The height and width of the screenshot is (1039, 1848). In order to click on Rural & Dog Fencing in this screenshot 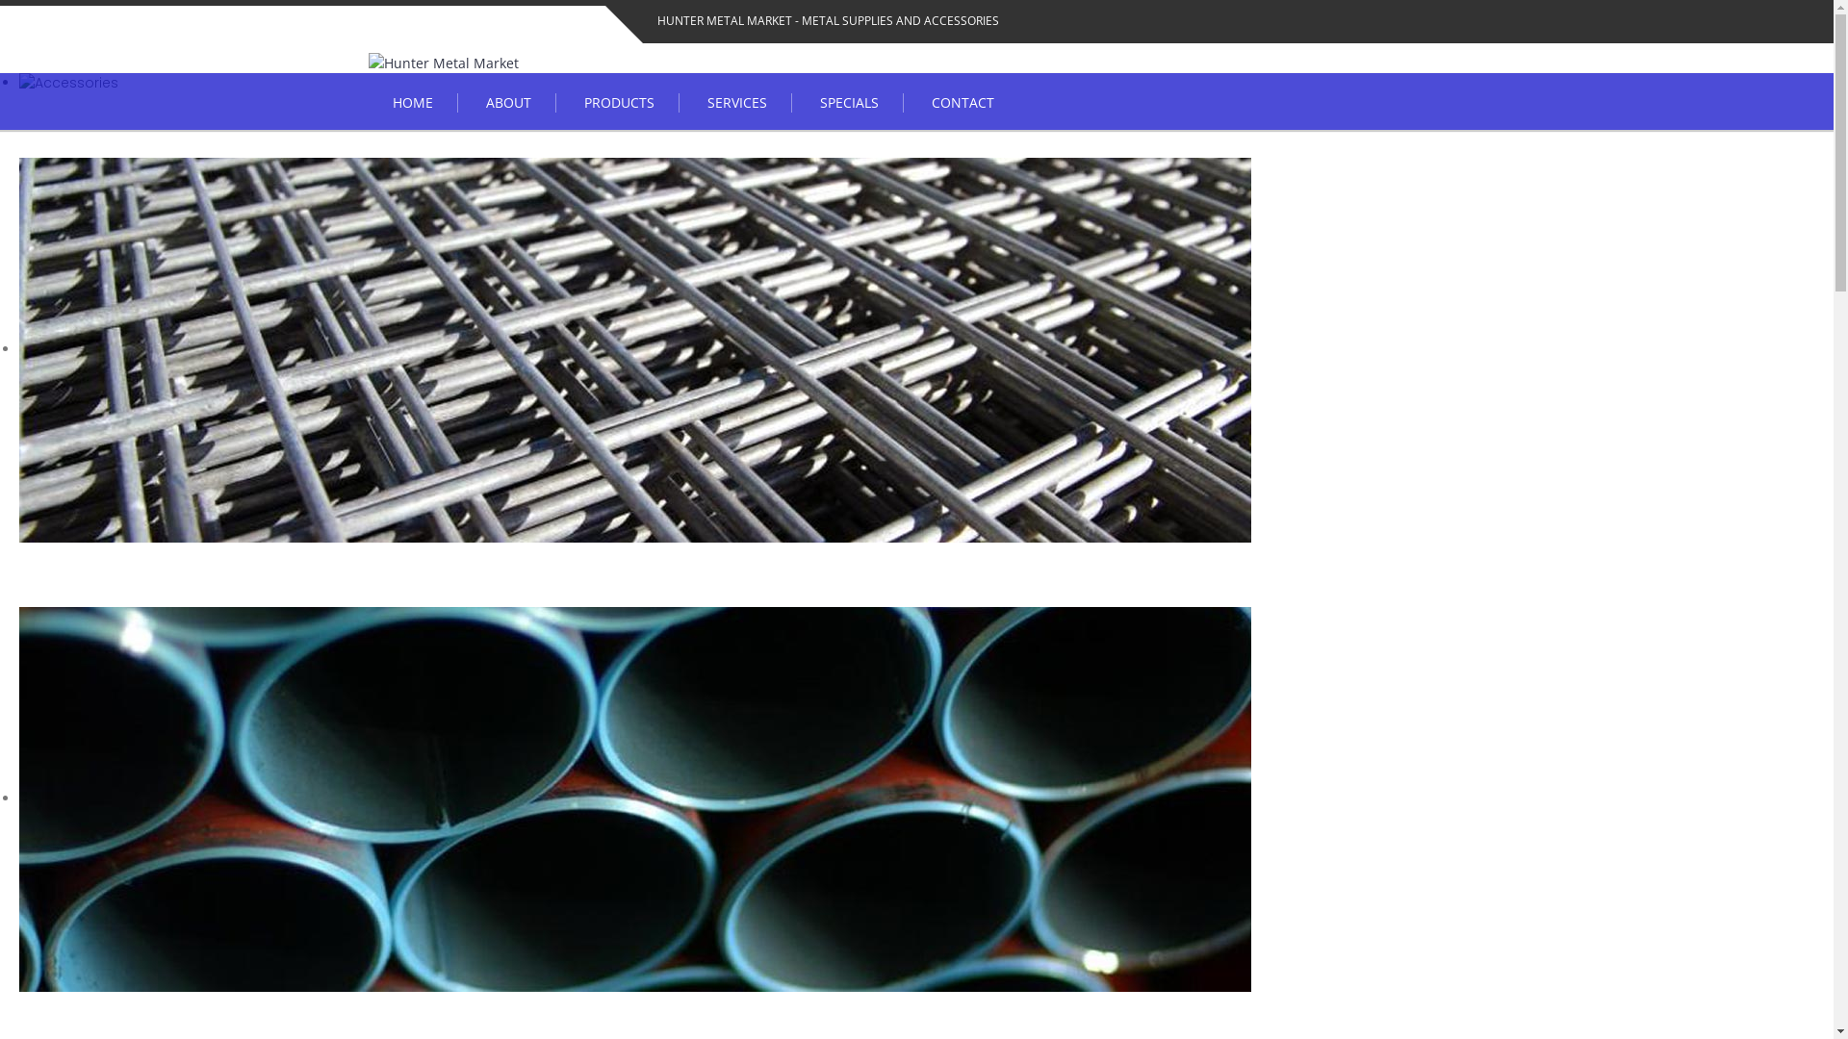, I will do `click(635, 350)`.